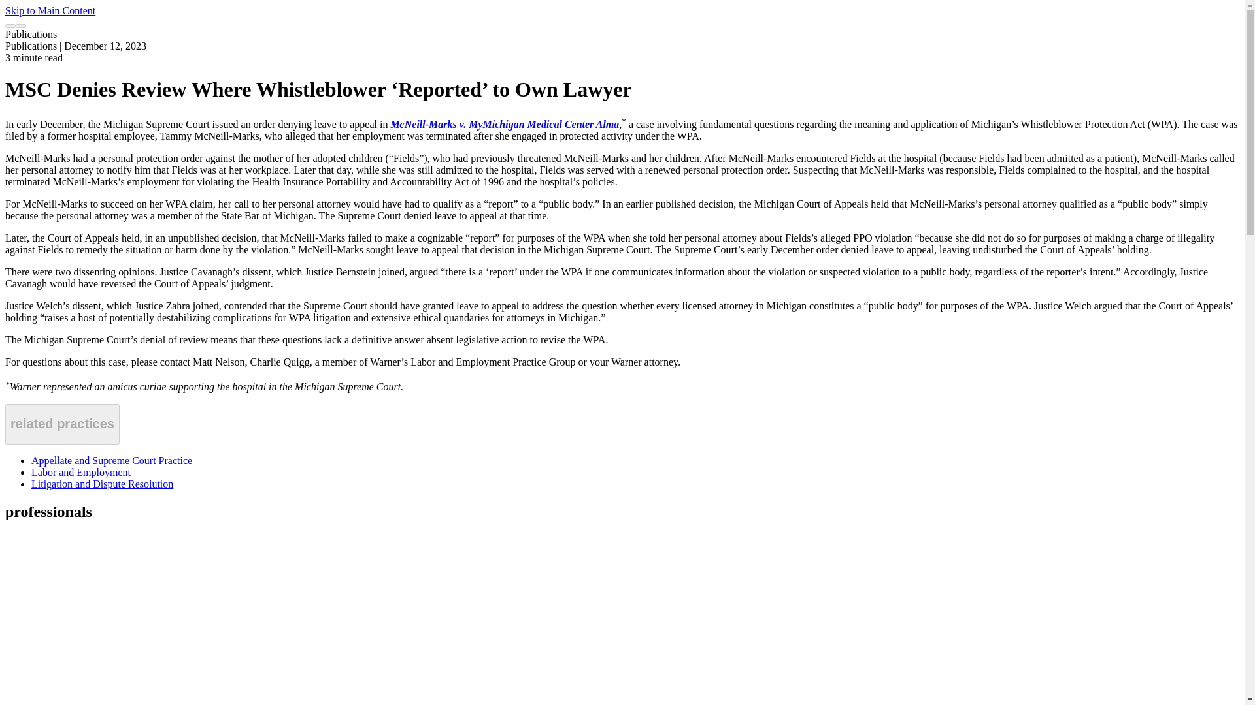  What do you see at coordinates (50, 10) in the screenshot?
I see `Skip to Main Content` at bounding box center [50, 10].